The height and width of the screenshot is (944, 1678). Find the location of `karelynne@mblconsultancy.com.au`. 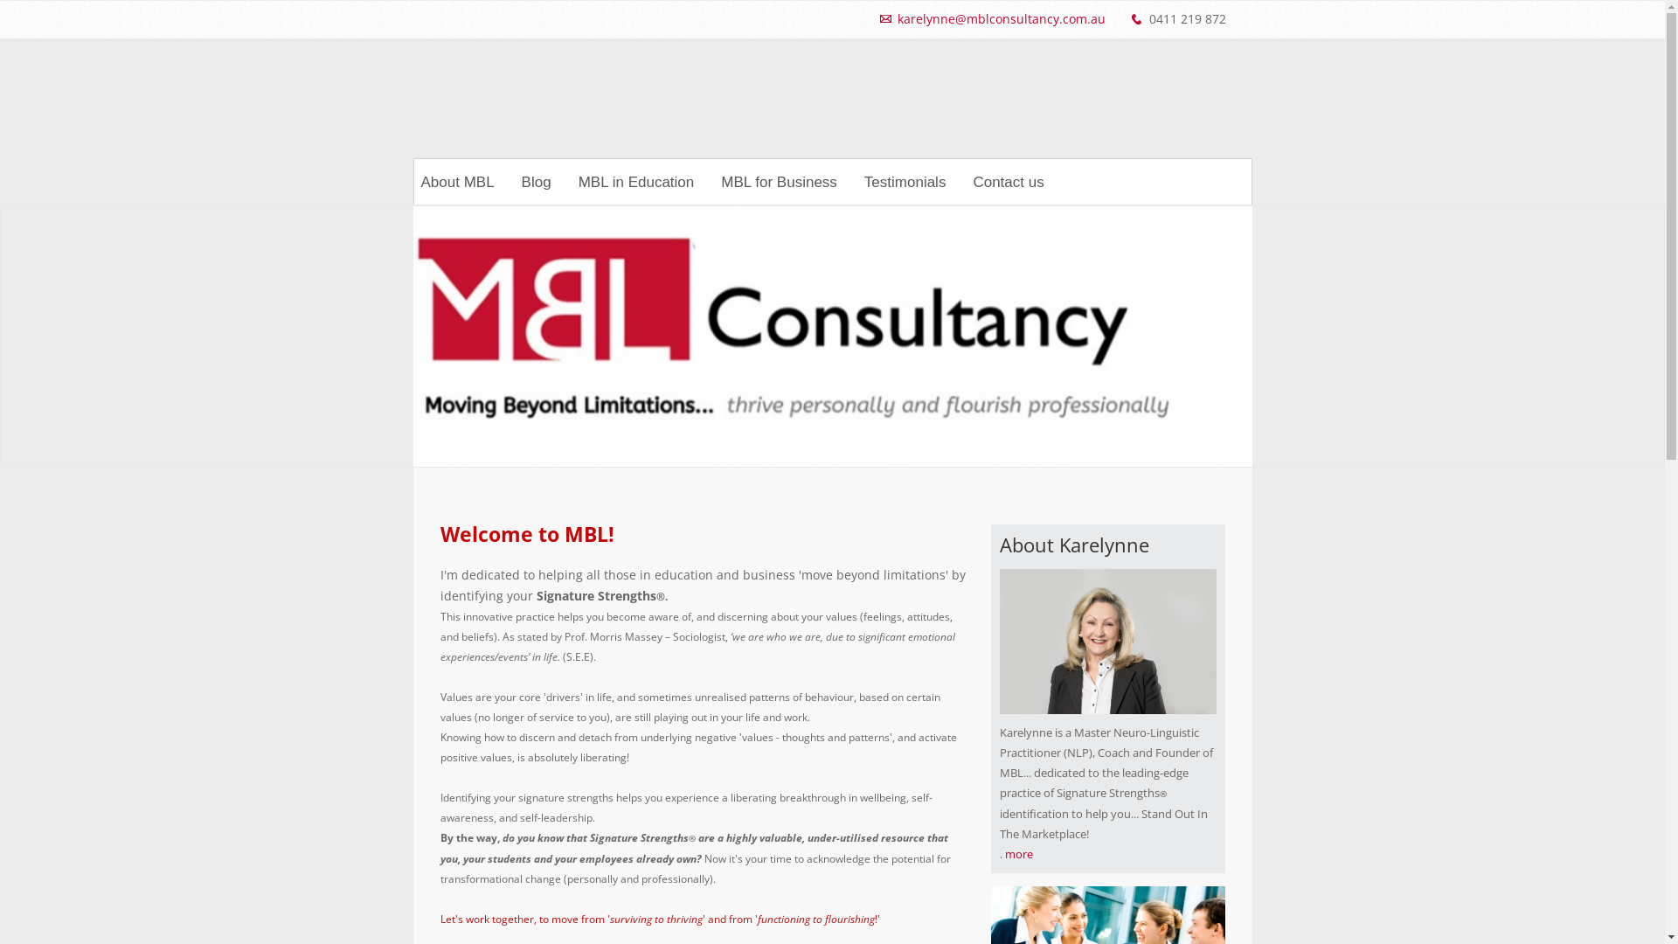

karelynne@mblconsultancy.com.au is located at coordinates (1001, 19).